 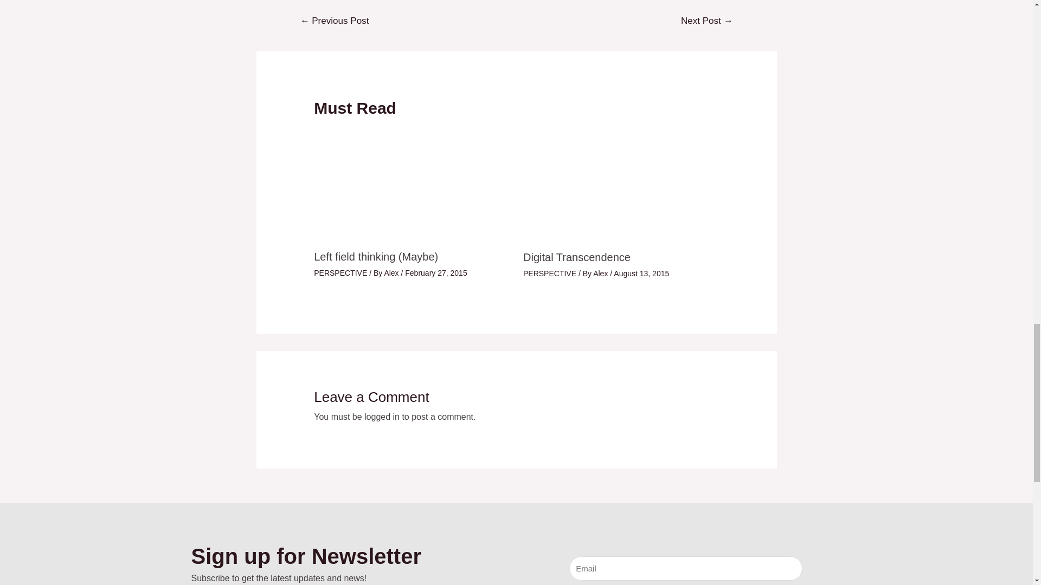 What do you see at coordinates (335, 22) in the screenshot?
I see `Digital Relevance` at bounding box center [335, 22].